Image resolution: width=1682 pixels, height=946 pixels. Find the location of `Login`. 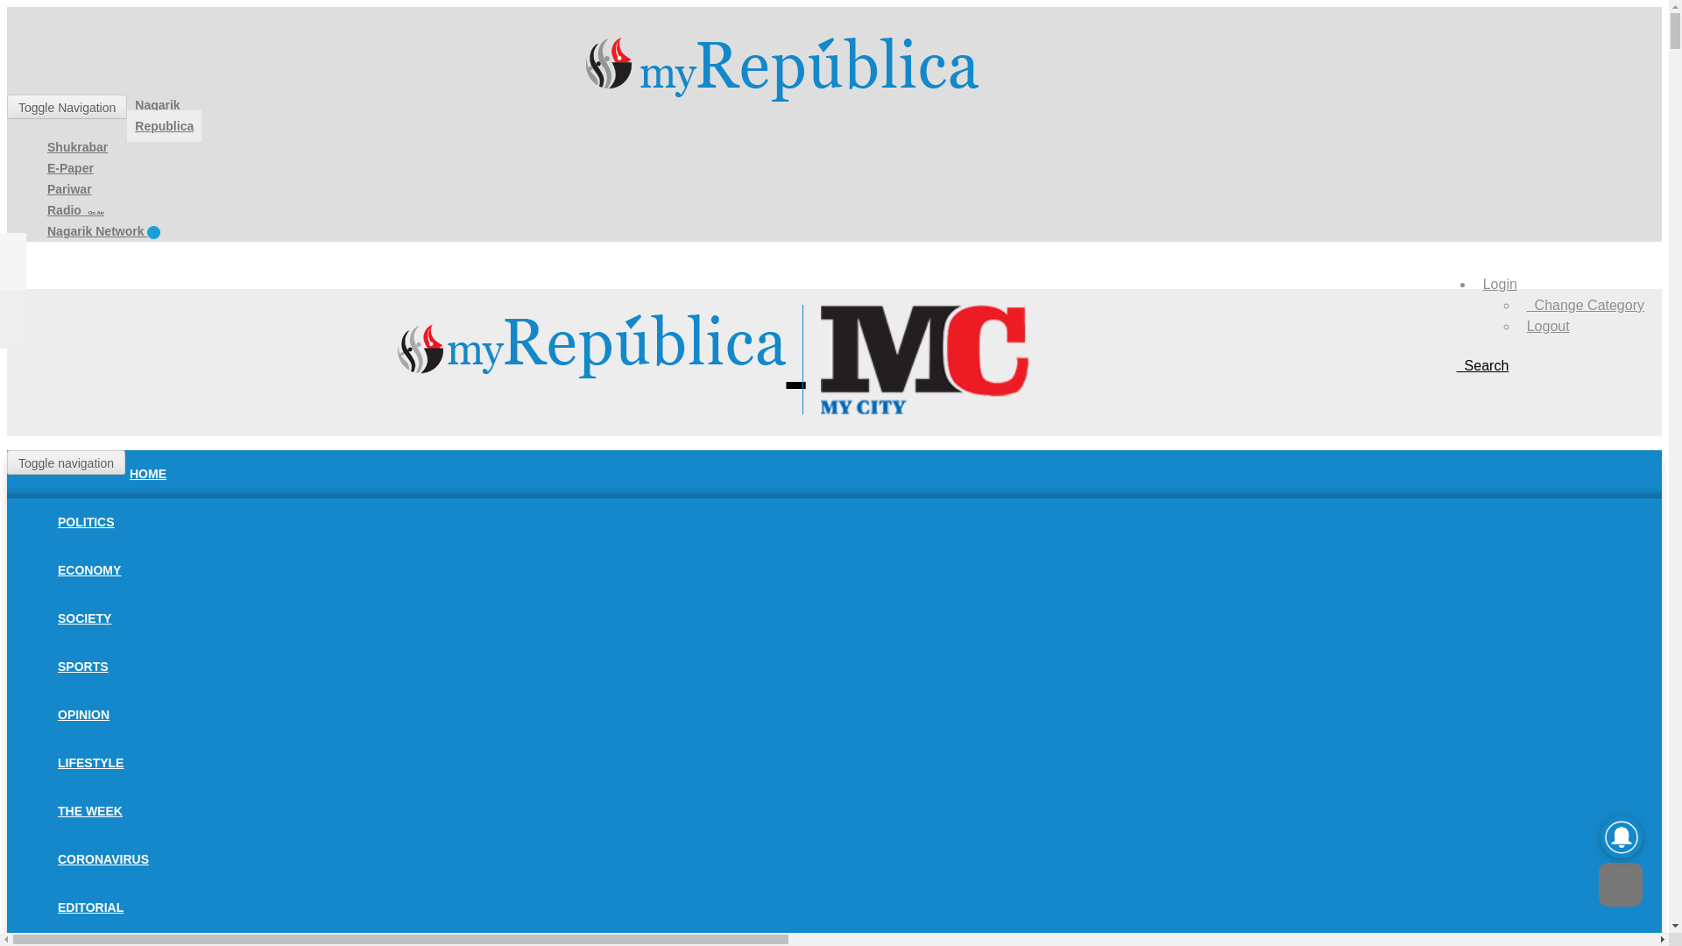

Login is located at coordinates (1500, 284).